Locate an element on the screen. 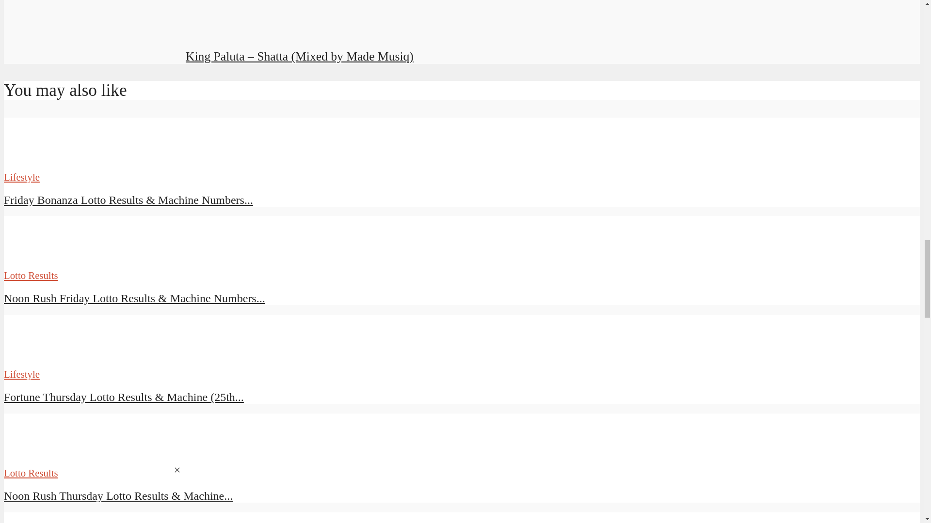  Lotto Results is located at coordinates (31, 275).